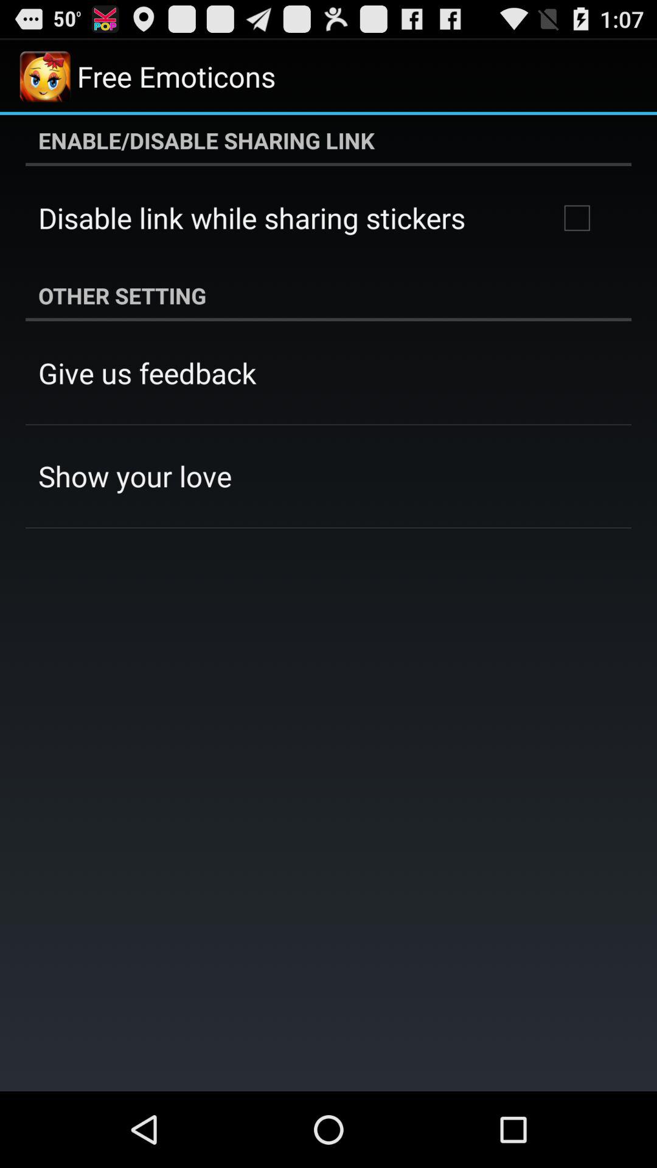 This screenshot has width=657, height=1168. Describe the element at coordinates (135, 476) in the screenshot. I see `open app on the left` at that location.